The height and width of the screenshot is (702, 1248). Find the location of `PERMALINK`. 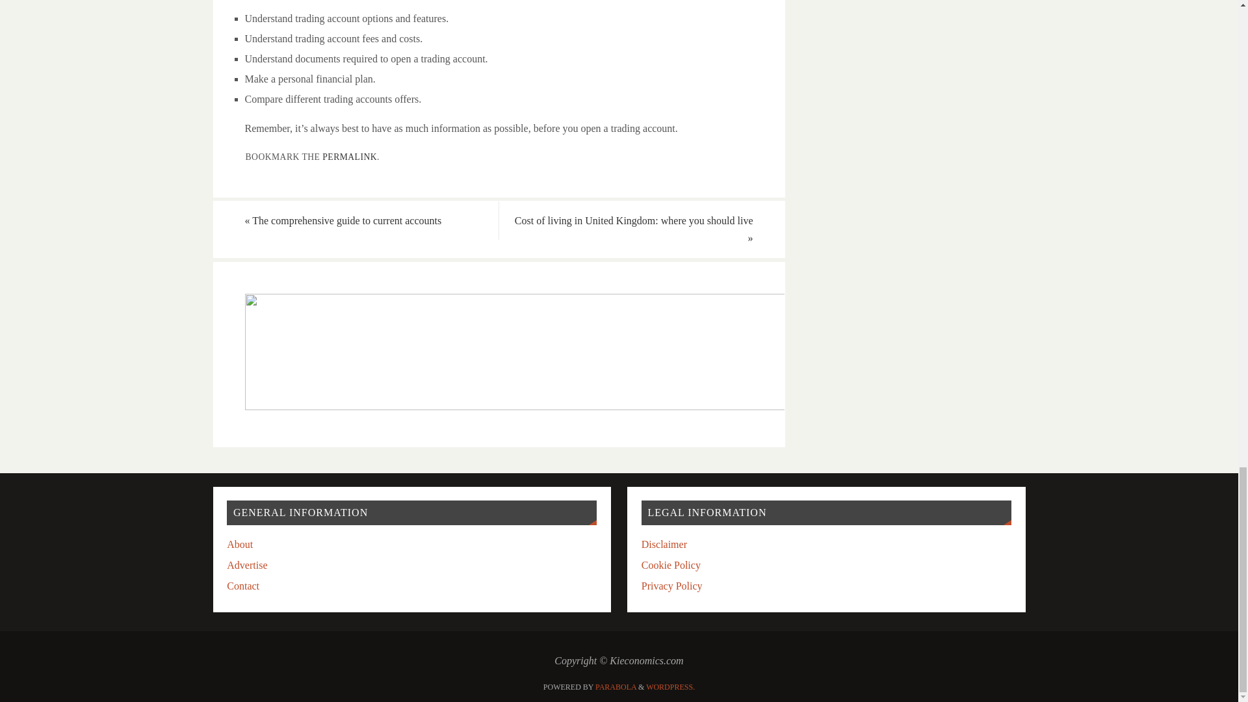

PERMALINK is located at coordinates (349, 157).